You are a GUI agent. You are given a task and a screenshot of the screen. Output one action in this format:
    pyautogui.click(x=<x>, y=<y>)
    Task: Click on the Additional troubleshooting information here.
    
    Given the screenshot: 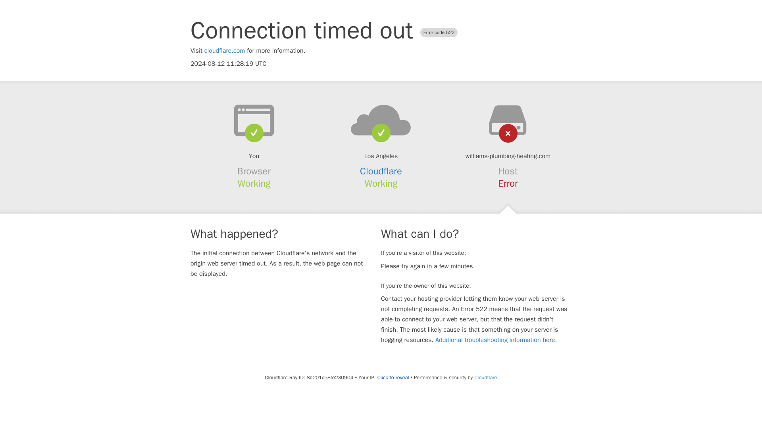 What is the action you would take?
    pyautogui.click(x=496, y=340)
    